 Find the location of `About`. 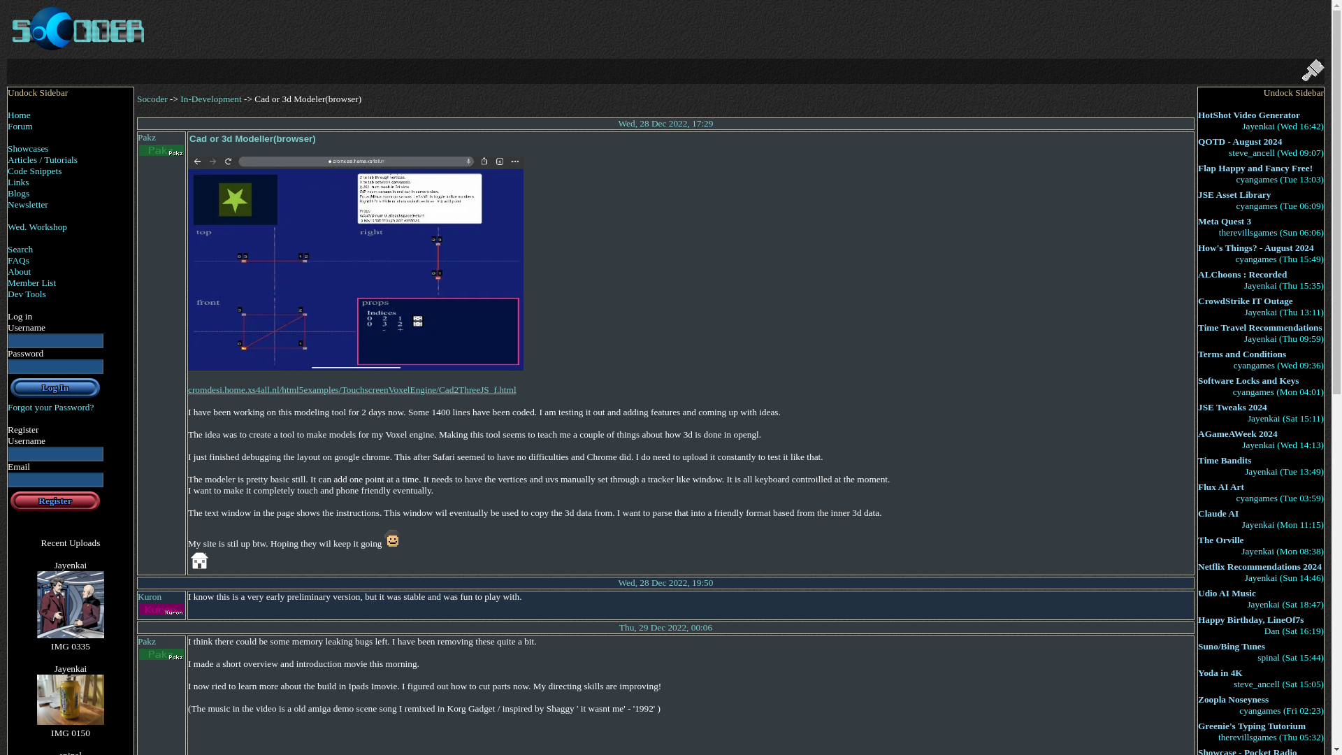

About is located at coordinates (20, 271).